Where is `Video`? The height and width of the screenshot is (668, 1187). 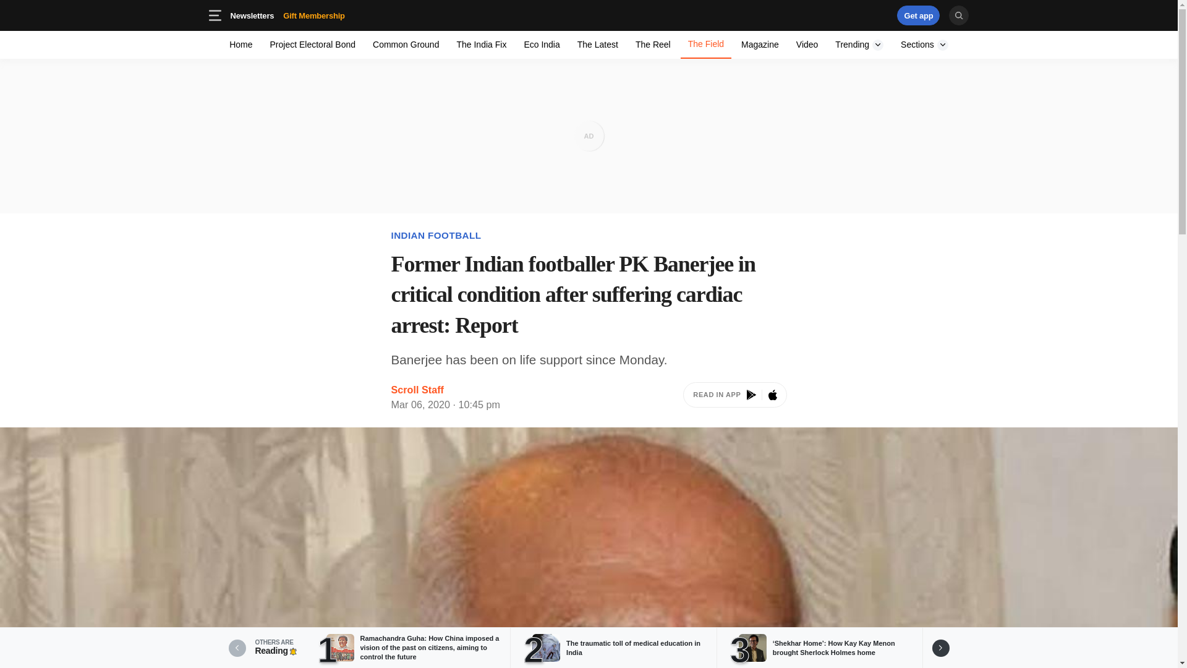
Video is located at coordinates (333, 15).